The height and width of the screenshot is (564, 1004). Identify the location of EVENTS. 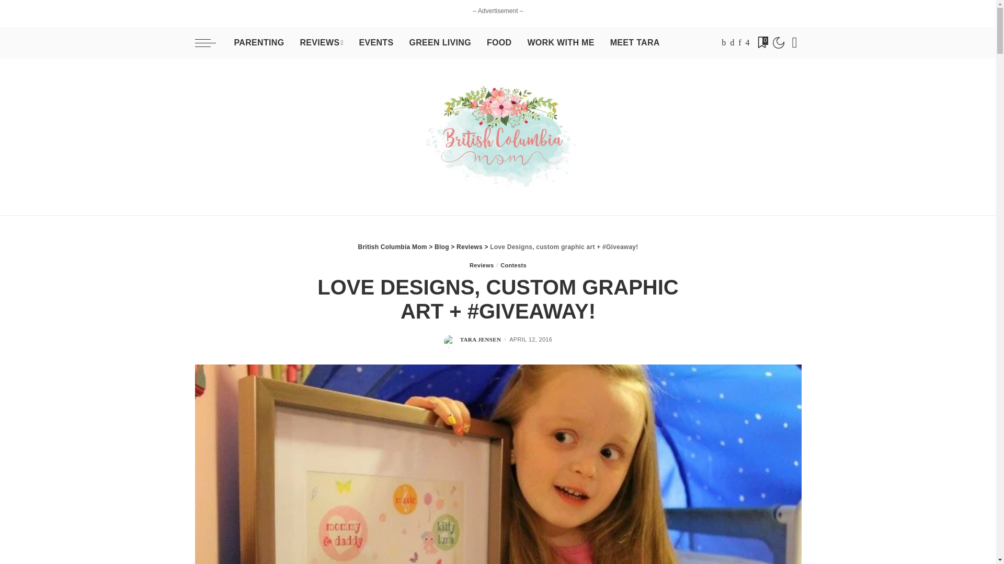
(375, 43).